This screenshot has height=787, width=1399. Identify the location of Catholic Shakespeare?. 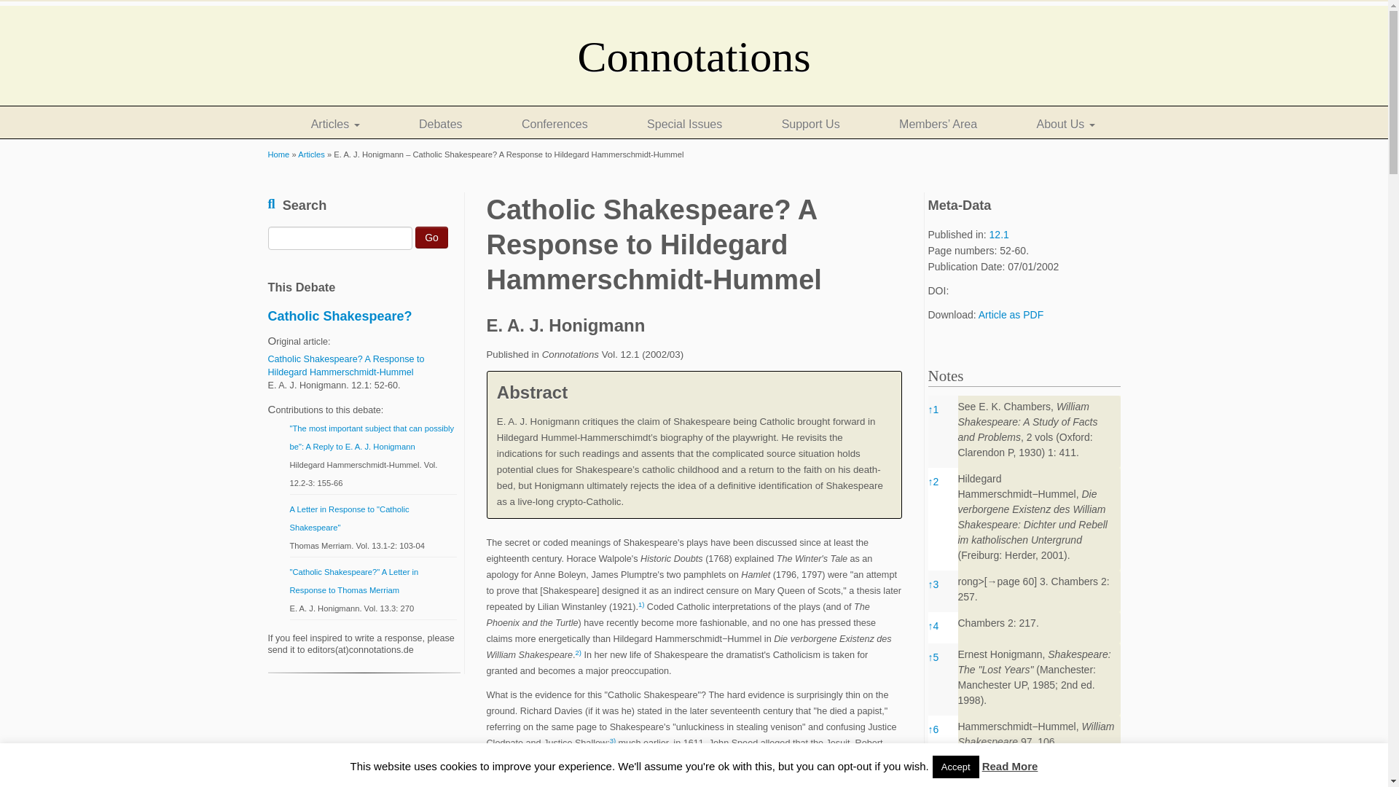
(340, 316).